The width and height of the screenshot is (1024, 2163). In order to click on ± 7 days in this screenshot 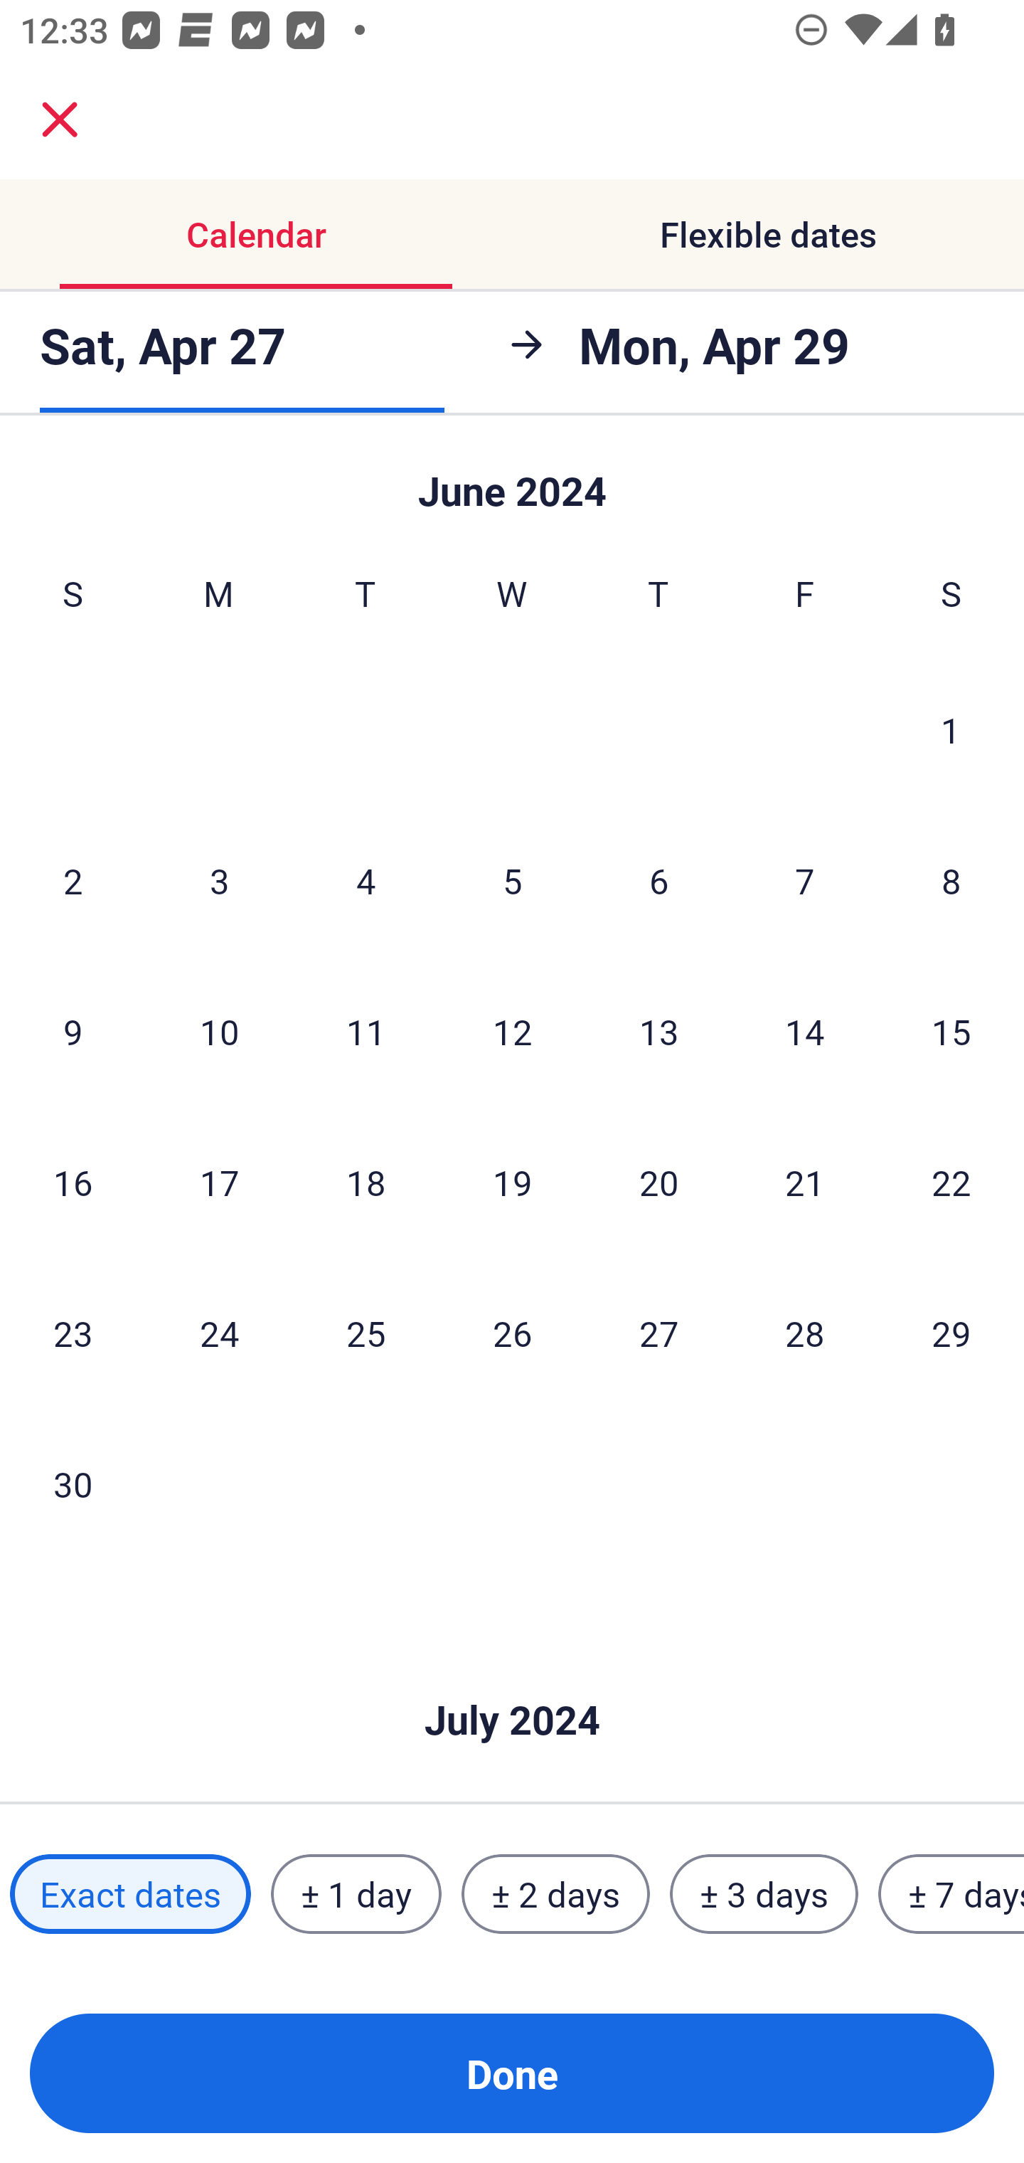, I will do `click(951, 1893)`.